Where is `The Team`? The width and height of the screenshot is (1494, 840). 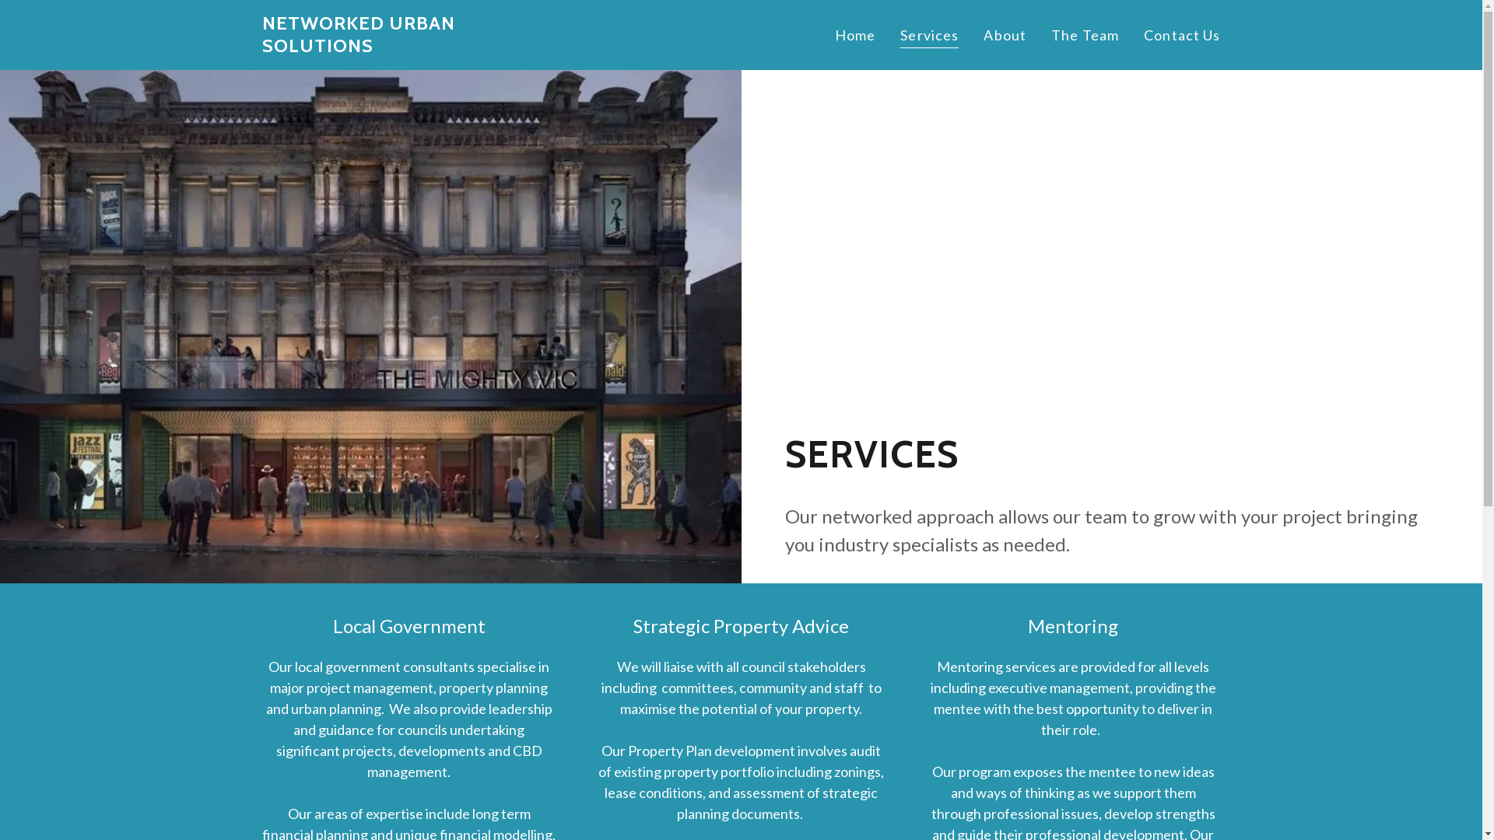
The Team is located at coordinates (1085, 35).